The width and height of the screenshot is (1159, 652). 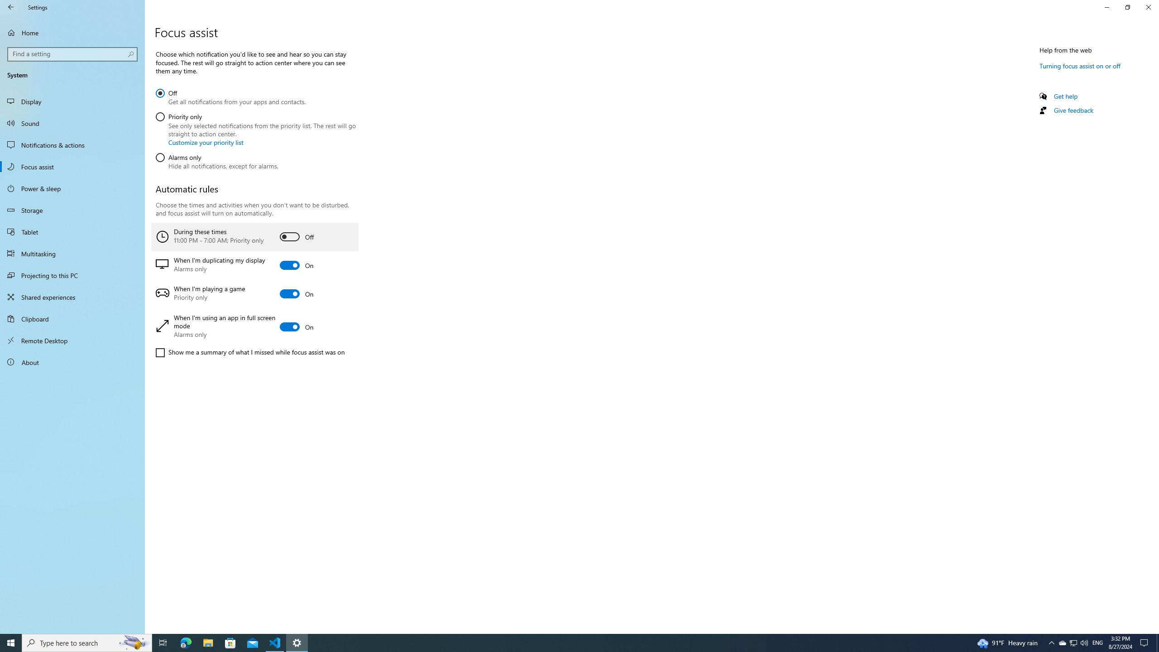 I want to click on Minimize Settings, so click(x=1106, y=7).